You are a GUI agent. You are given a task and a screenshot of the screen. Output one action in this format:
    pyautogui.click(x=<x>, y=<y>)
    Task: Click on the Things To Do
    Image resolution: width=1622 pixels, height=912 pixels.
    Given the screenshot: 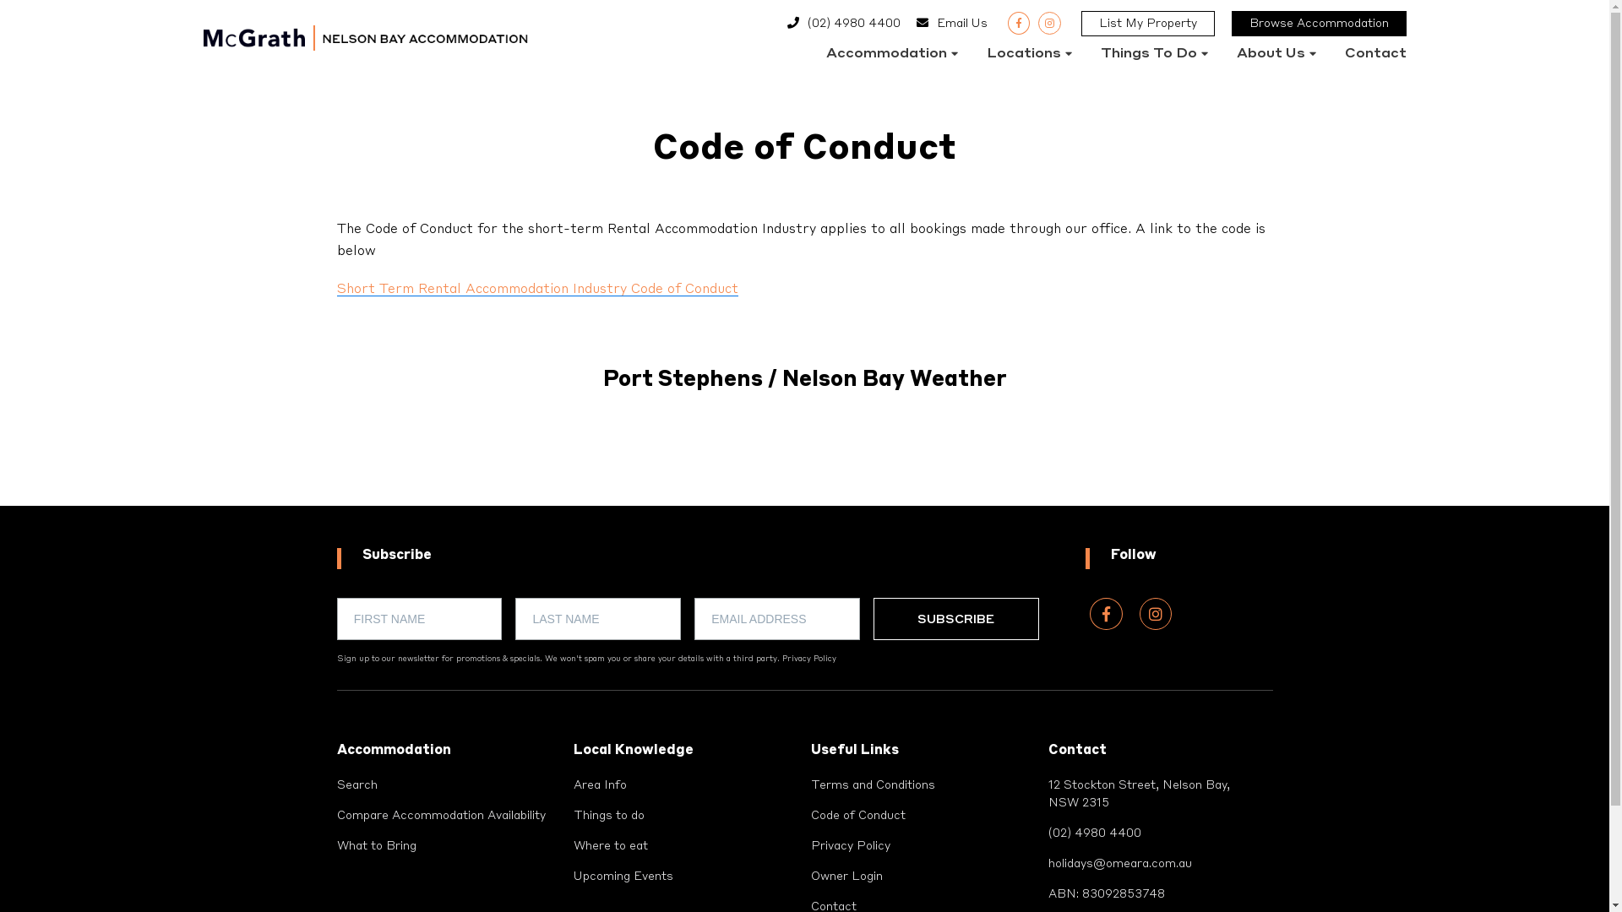 What is the action you would take?
    pyautogui.click(x=1154, y=56)
    